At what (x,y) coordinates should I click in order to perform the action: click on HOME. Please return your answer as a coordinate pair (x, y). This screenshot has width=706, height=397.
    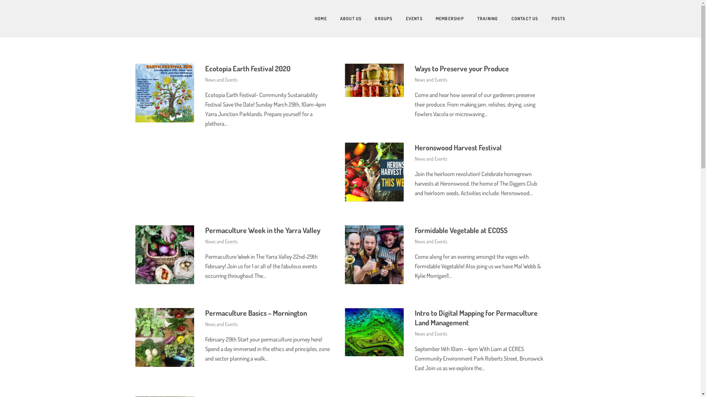
    Looking at the image, I should click on (314, 19).